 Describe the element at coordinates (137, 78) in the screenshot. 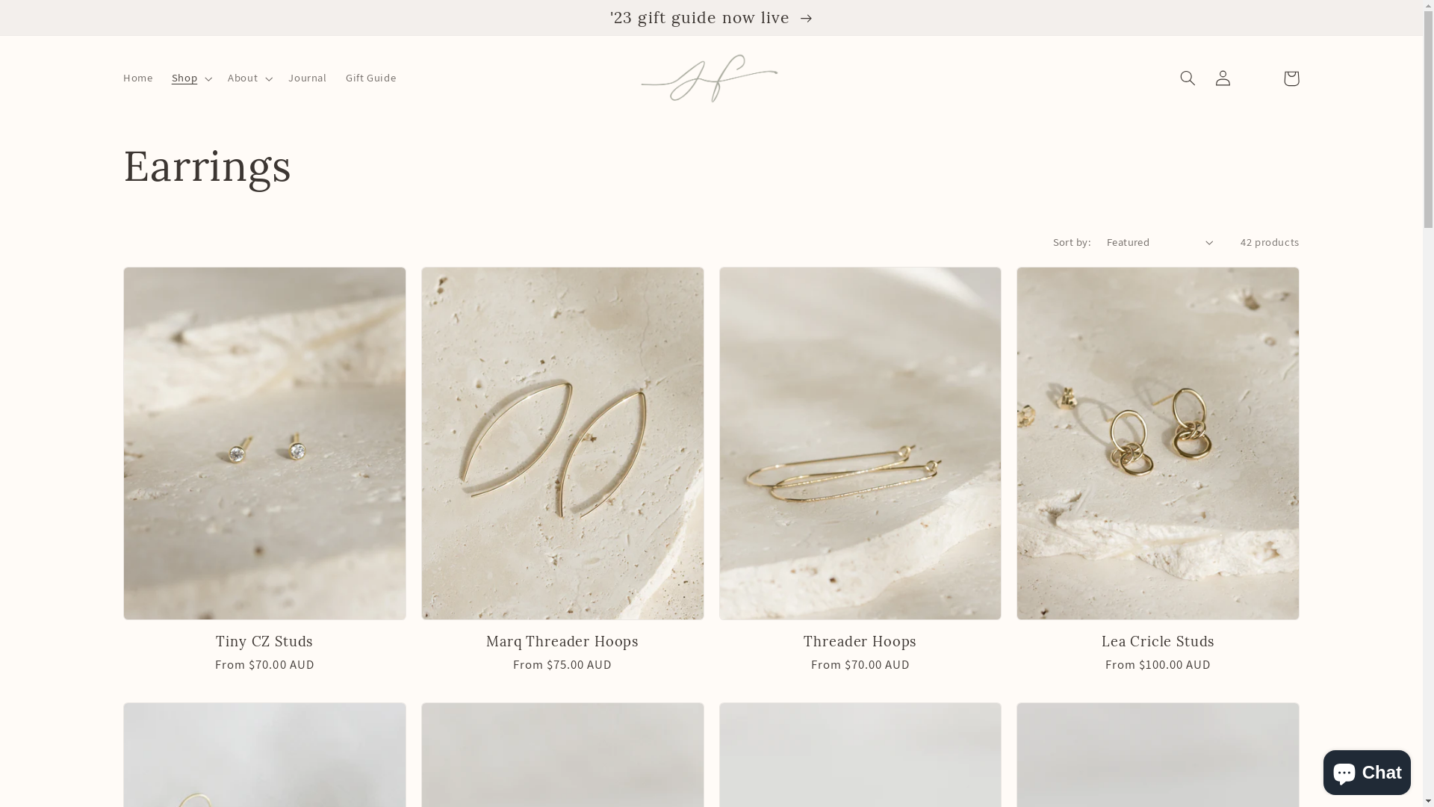

I see `Home` at that location.